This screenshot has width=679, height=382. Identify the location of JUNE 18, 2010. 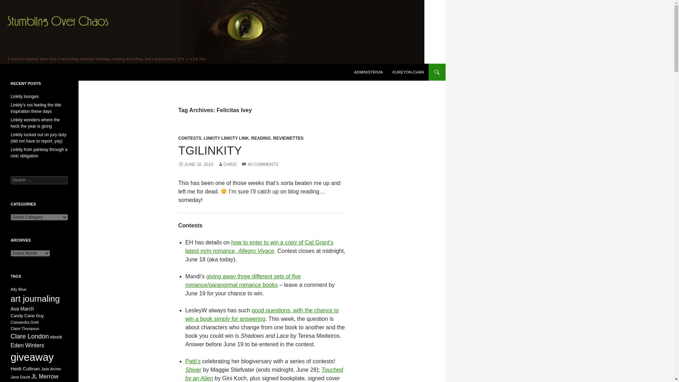
(195, 164).